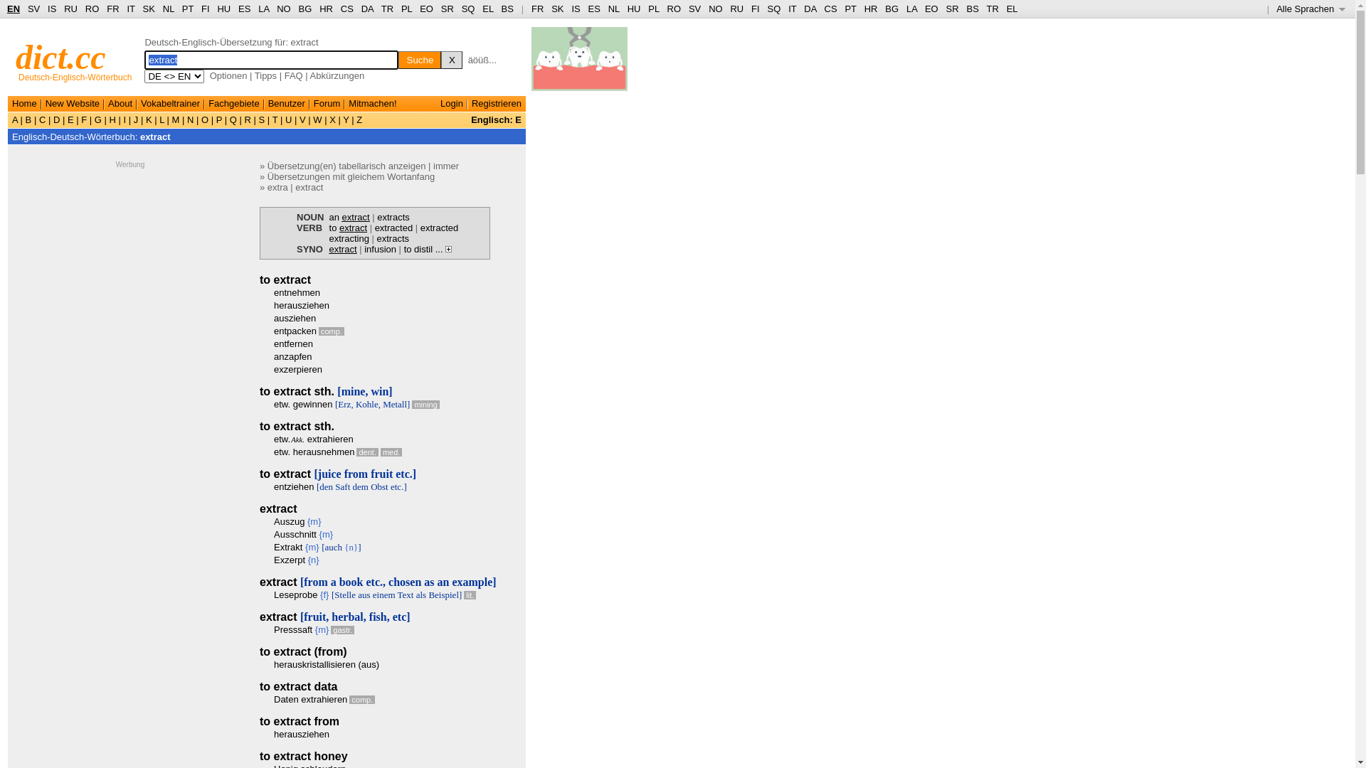 The width and height of the screenshot is (1366, 768). What do you see at coordinates (394, 228) in the screenshot?
I see `extracted` at bounding box center [394, 228].